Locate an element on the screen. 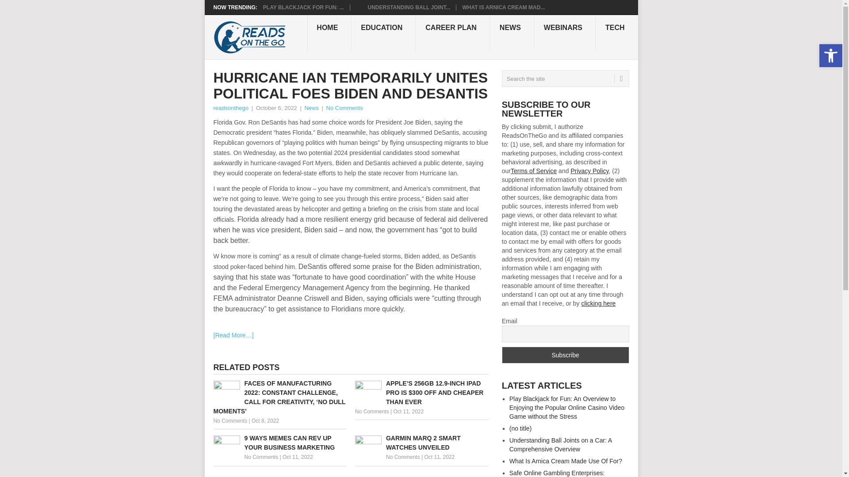 This screenshot has width=849, height=477. clicking here is located at coordinates (599, 303).